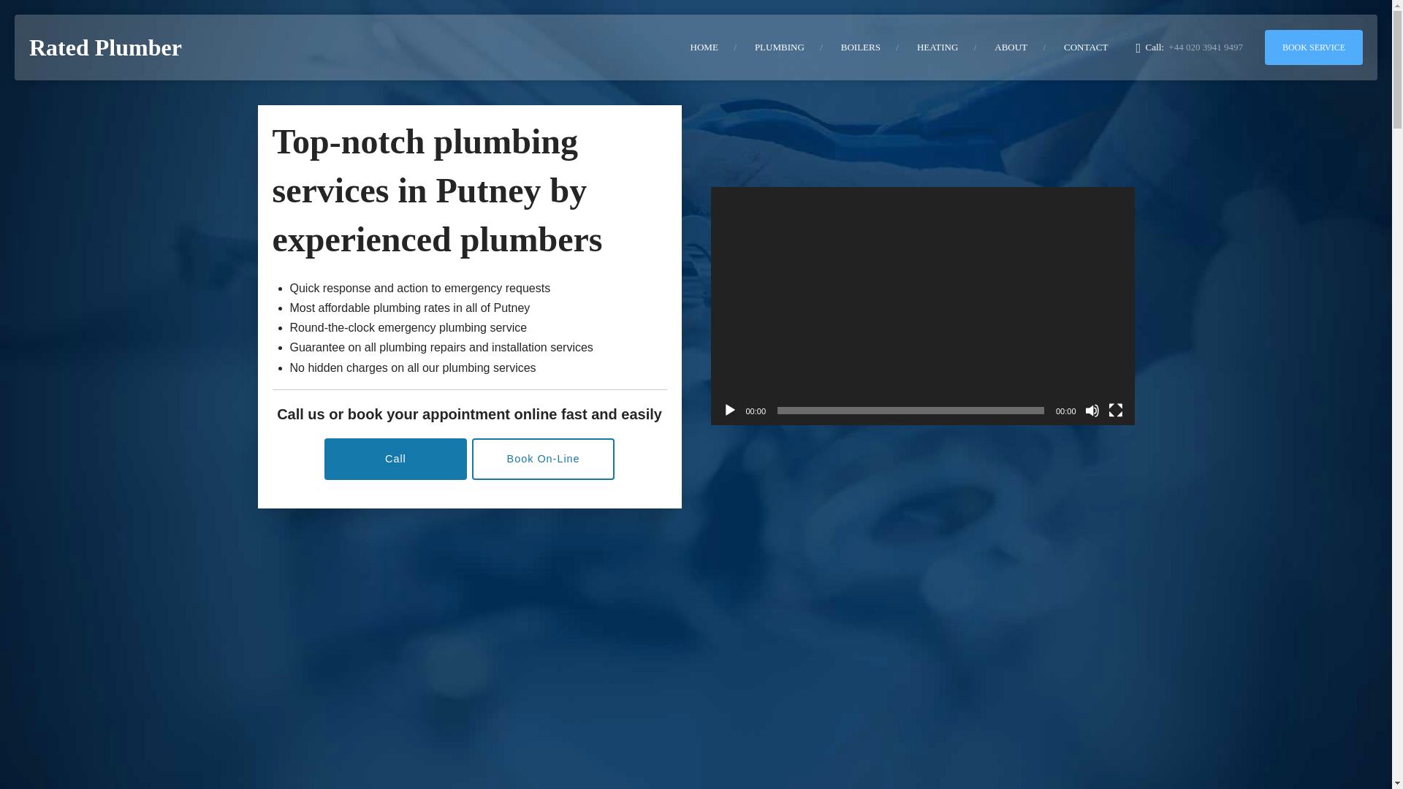 This screenshot has width=1403, height=789. What do you see at coordinates (1086, 47) in the screenshot?
I see `CONTACT` at bounding box center [1086, 47].